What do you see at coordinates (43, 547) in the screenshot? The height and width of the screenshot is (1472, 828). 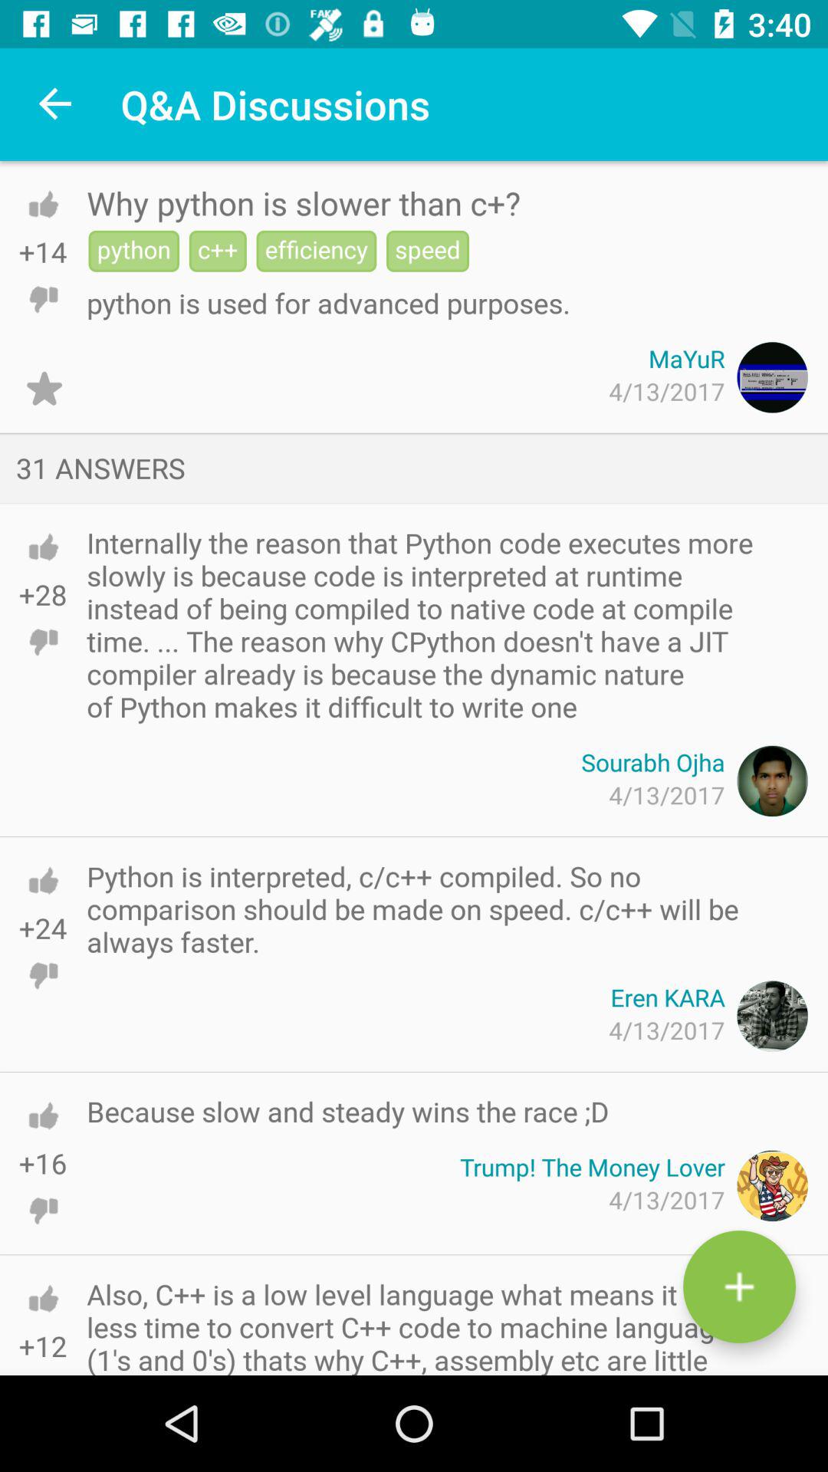 I see `upvote answer` at bounding box center [43, 547].